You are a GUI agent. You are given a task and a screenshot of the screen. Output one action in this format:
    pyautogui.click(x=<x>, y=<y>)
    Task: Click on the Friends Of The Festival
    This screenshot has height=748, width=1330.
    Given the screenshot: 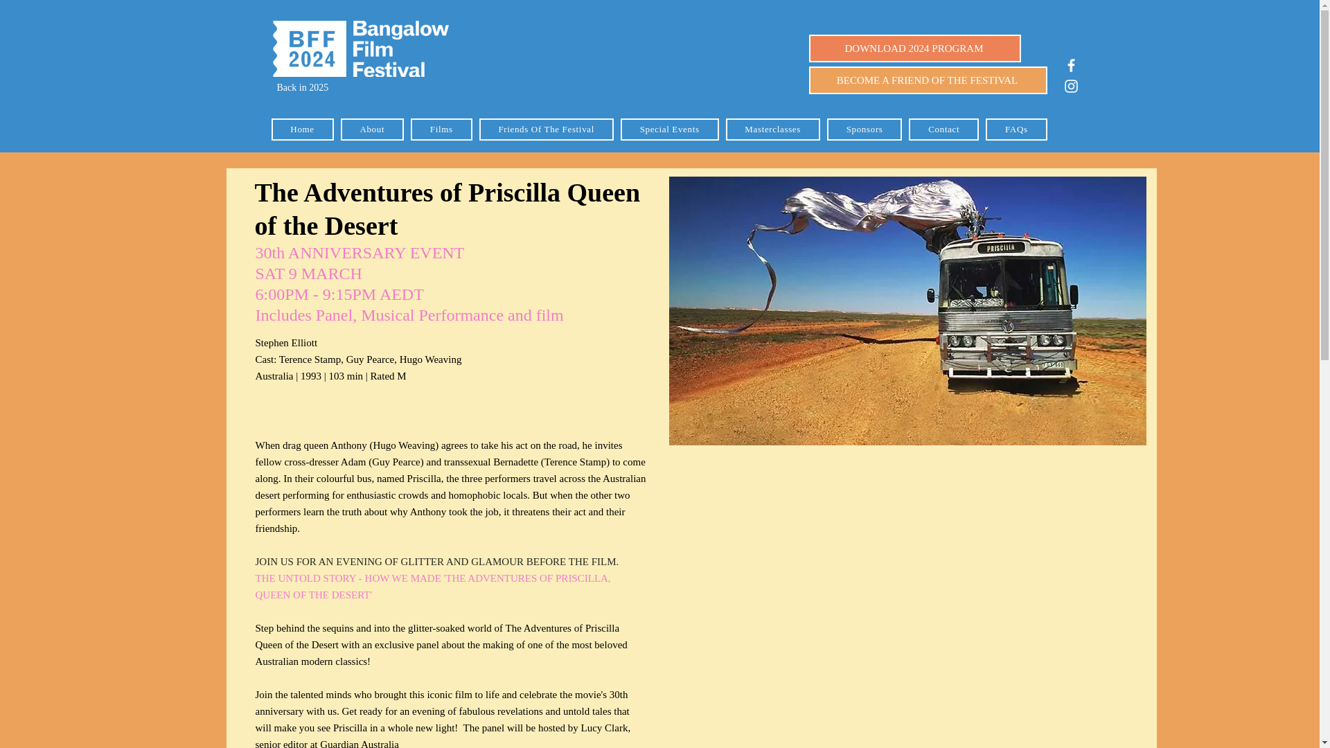 What is the action you would take?
    pyautogui.click(x=546, y=129)
    